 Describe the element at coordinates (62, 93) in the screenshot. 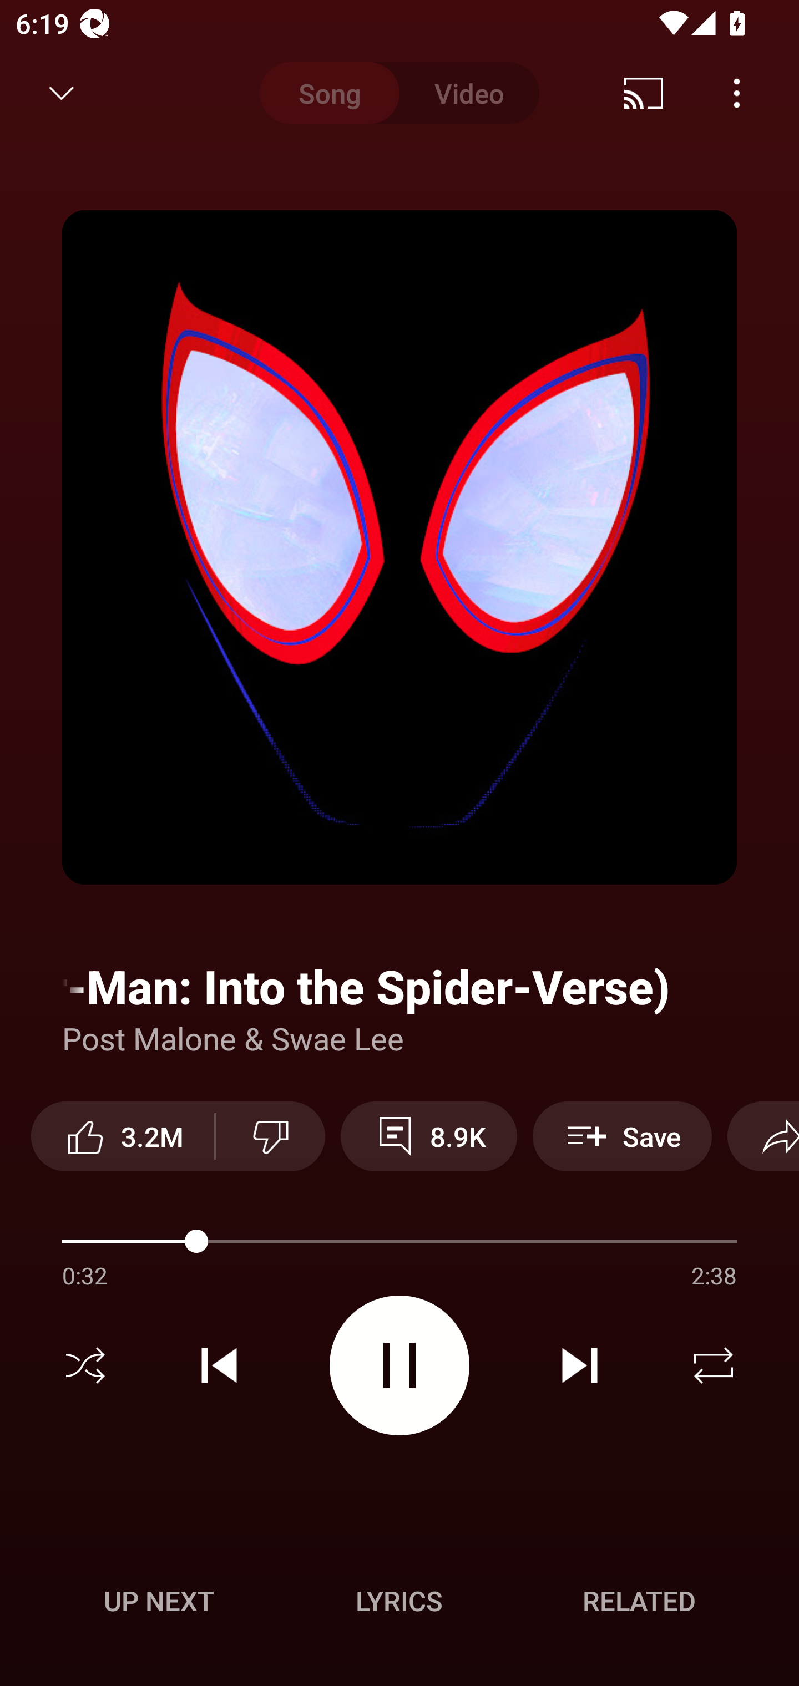

I see `Minimize` at that location.